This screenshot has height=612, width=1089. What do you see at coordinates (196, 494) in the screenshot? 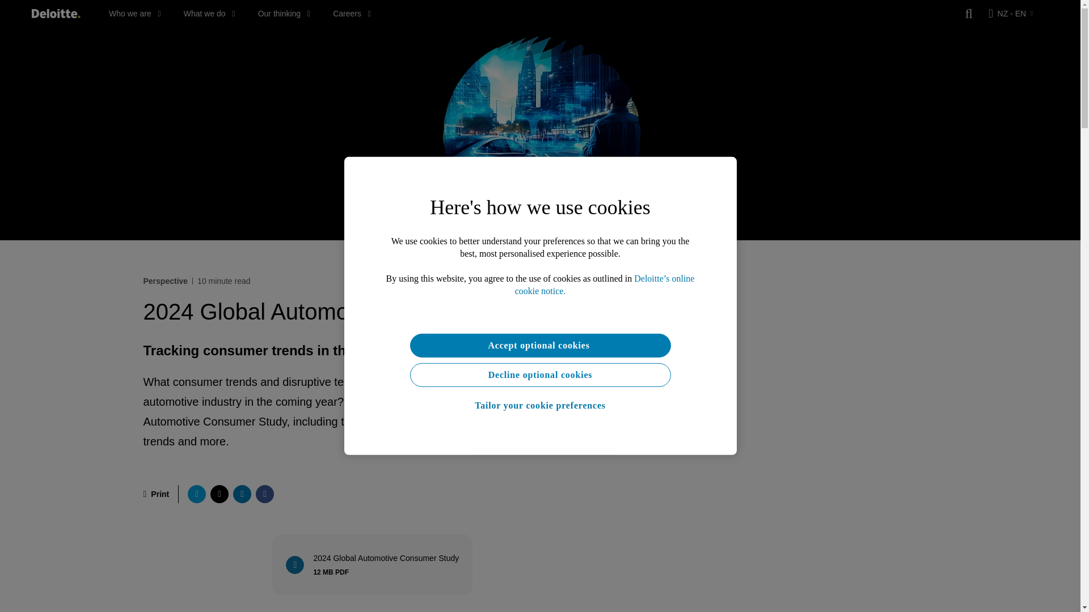
I see `Print` at bounding box center [196, 494].